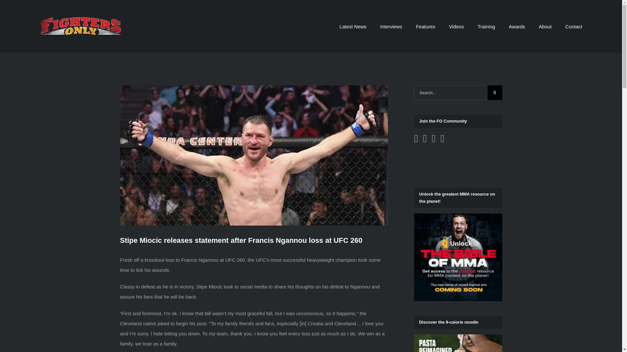  I want to click on Interviews, so click(391, 26).